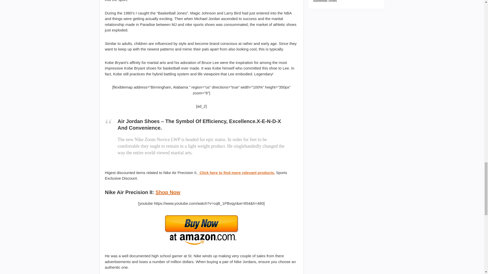  I want to click on Shop Now, so click(168, 192).